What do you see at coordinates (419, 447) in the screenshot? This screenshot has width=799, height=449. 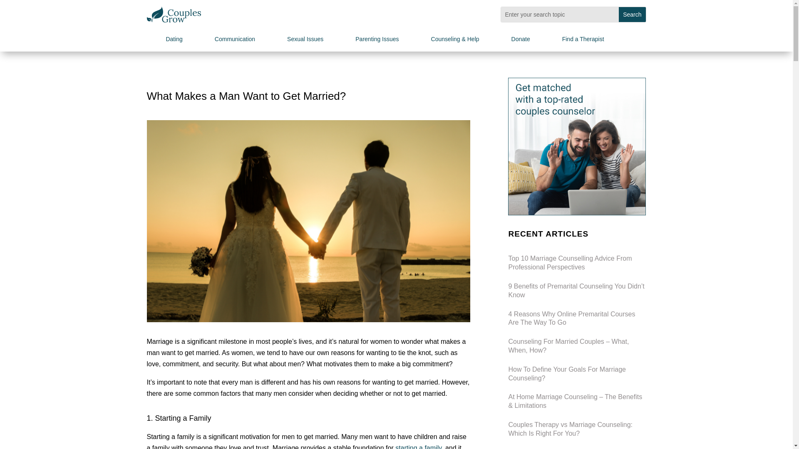 I see `starting a family` at bounding box center [419, 447].